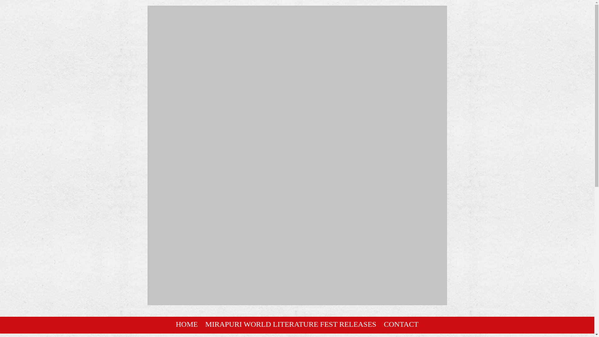  I want to click on MIRAPURI WORLD LITERATURE FEST RELEASES, so click(291, 324).